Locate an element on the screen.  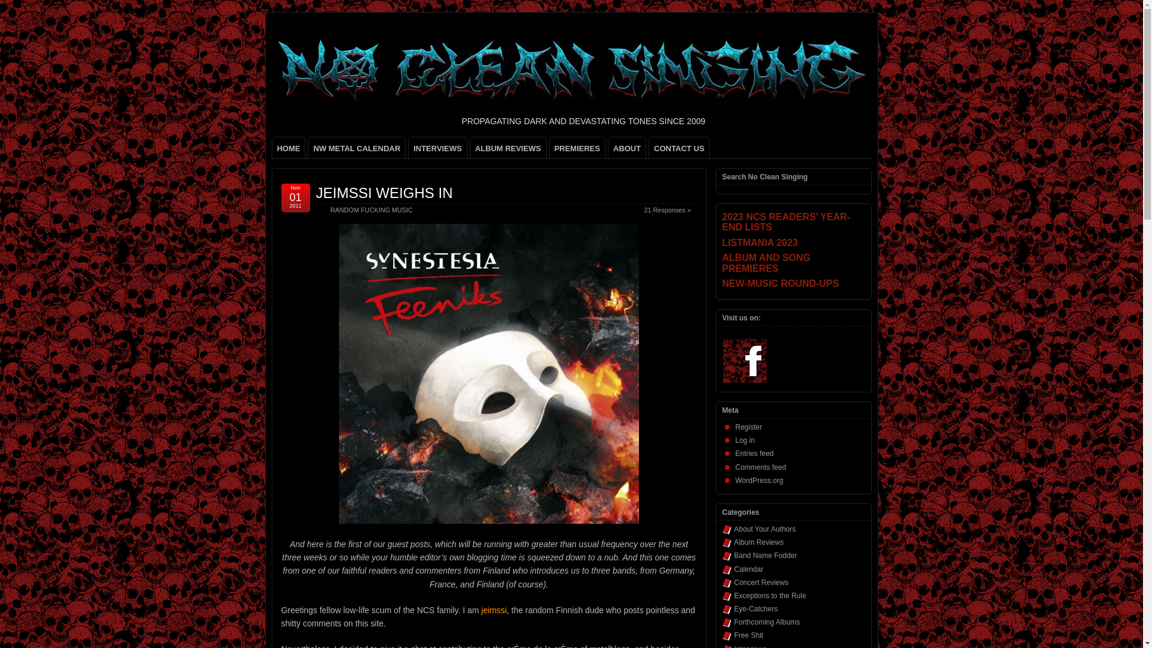
RANDOM FUCKING MUSIC is located at coordinates (371, 210).